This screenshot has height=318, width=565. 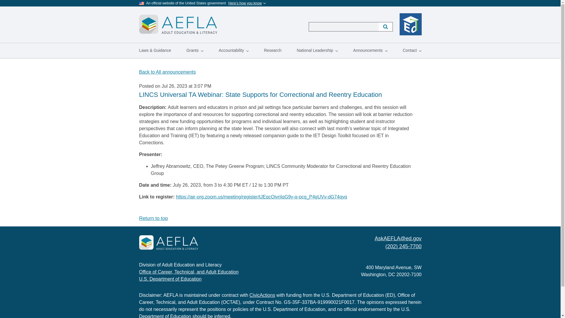 What do you see at coordinates (412, 50) in the screenshot?
I see `Contact` at bounding box center [412, 50].